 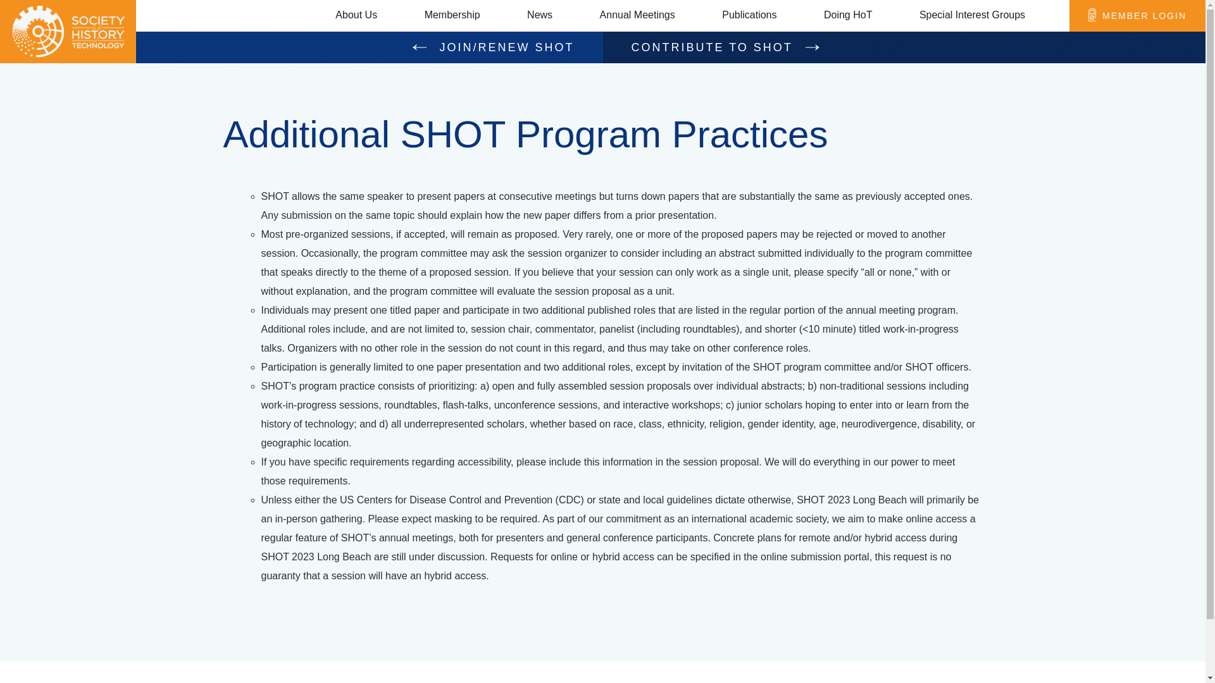 I want to click on Membership, so click(x=452, y=15).